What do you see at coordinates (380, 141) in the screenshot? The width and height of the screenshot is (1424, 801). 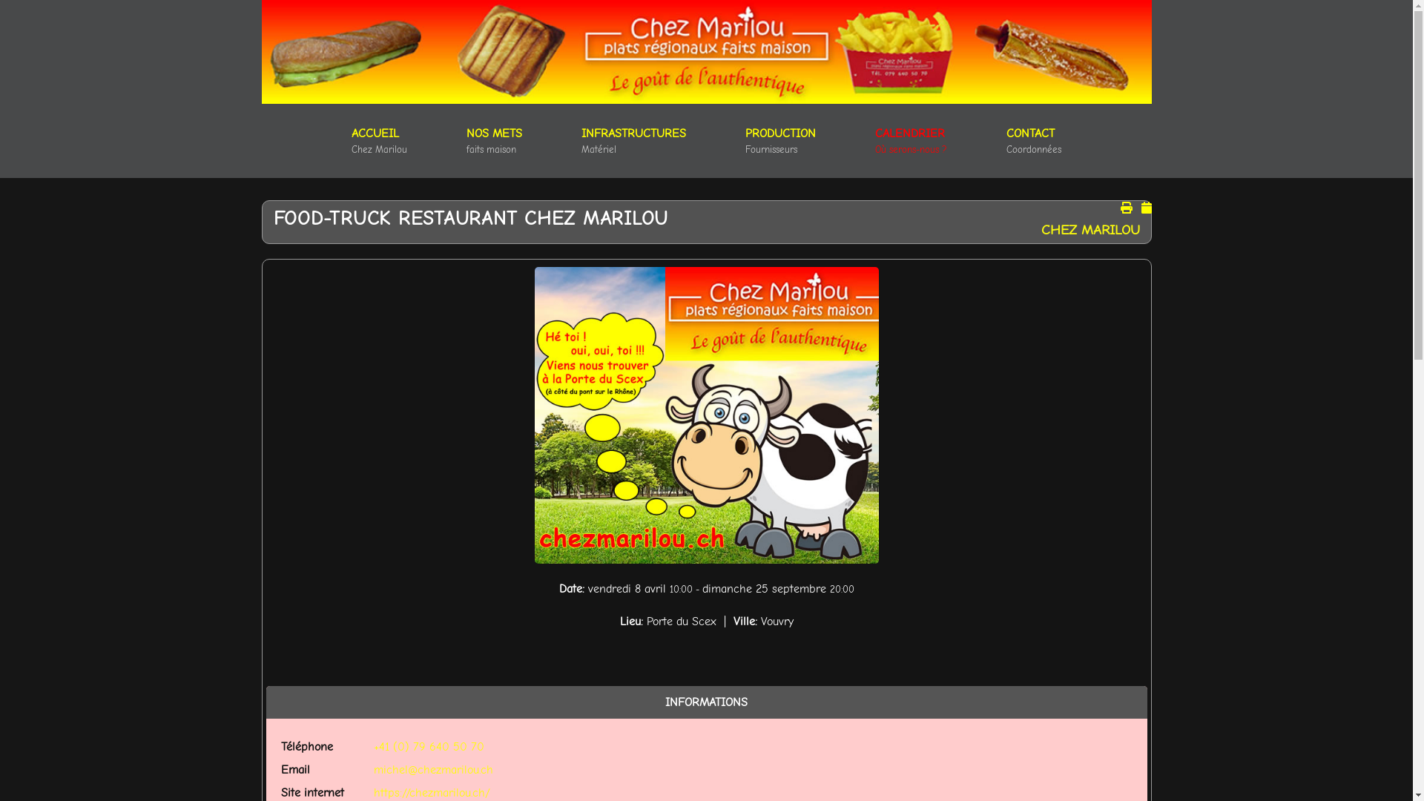 I see `ACCUEIL
Chez Marilou` at bounding box center [380, 141].